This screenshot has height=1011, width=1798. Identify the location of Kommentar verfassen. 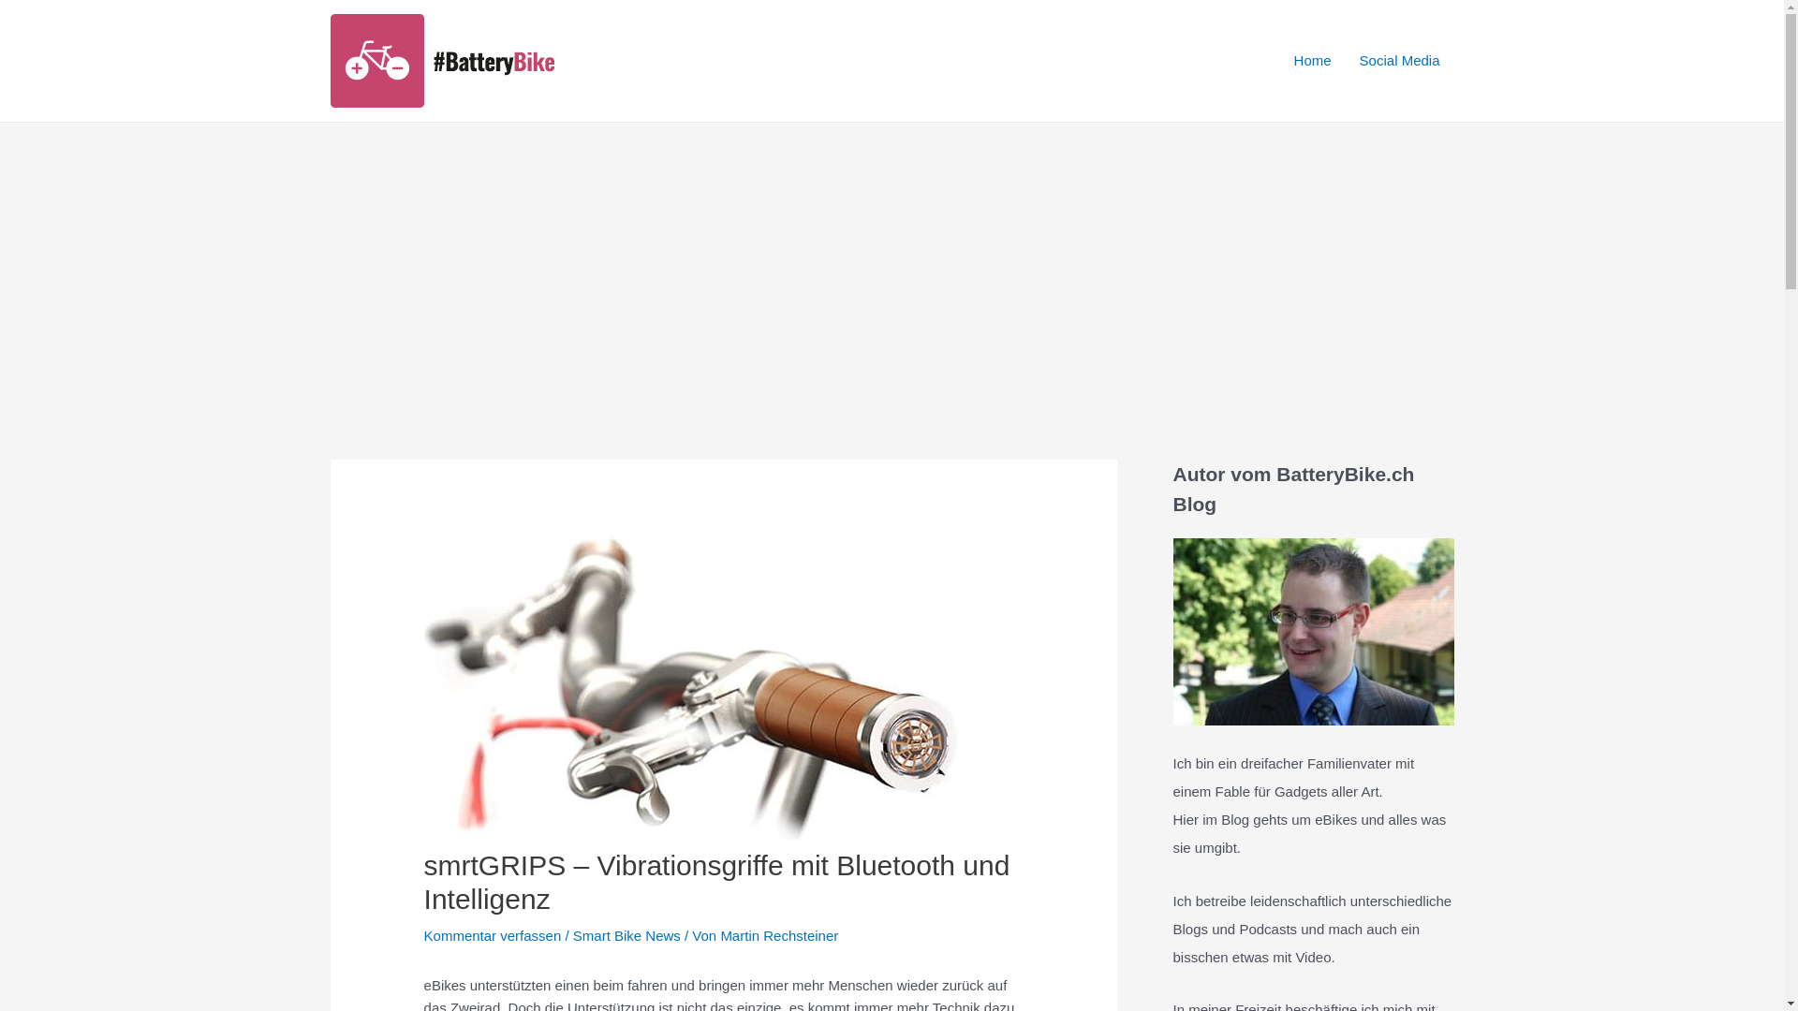
(493, 936).